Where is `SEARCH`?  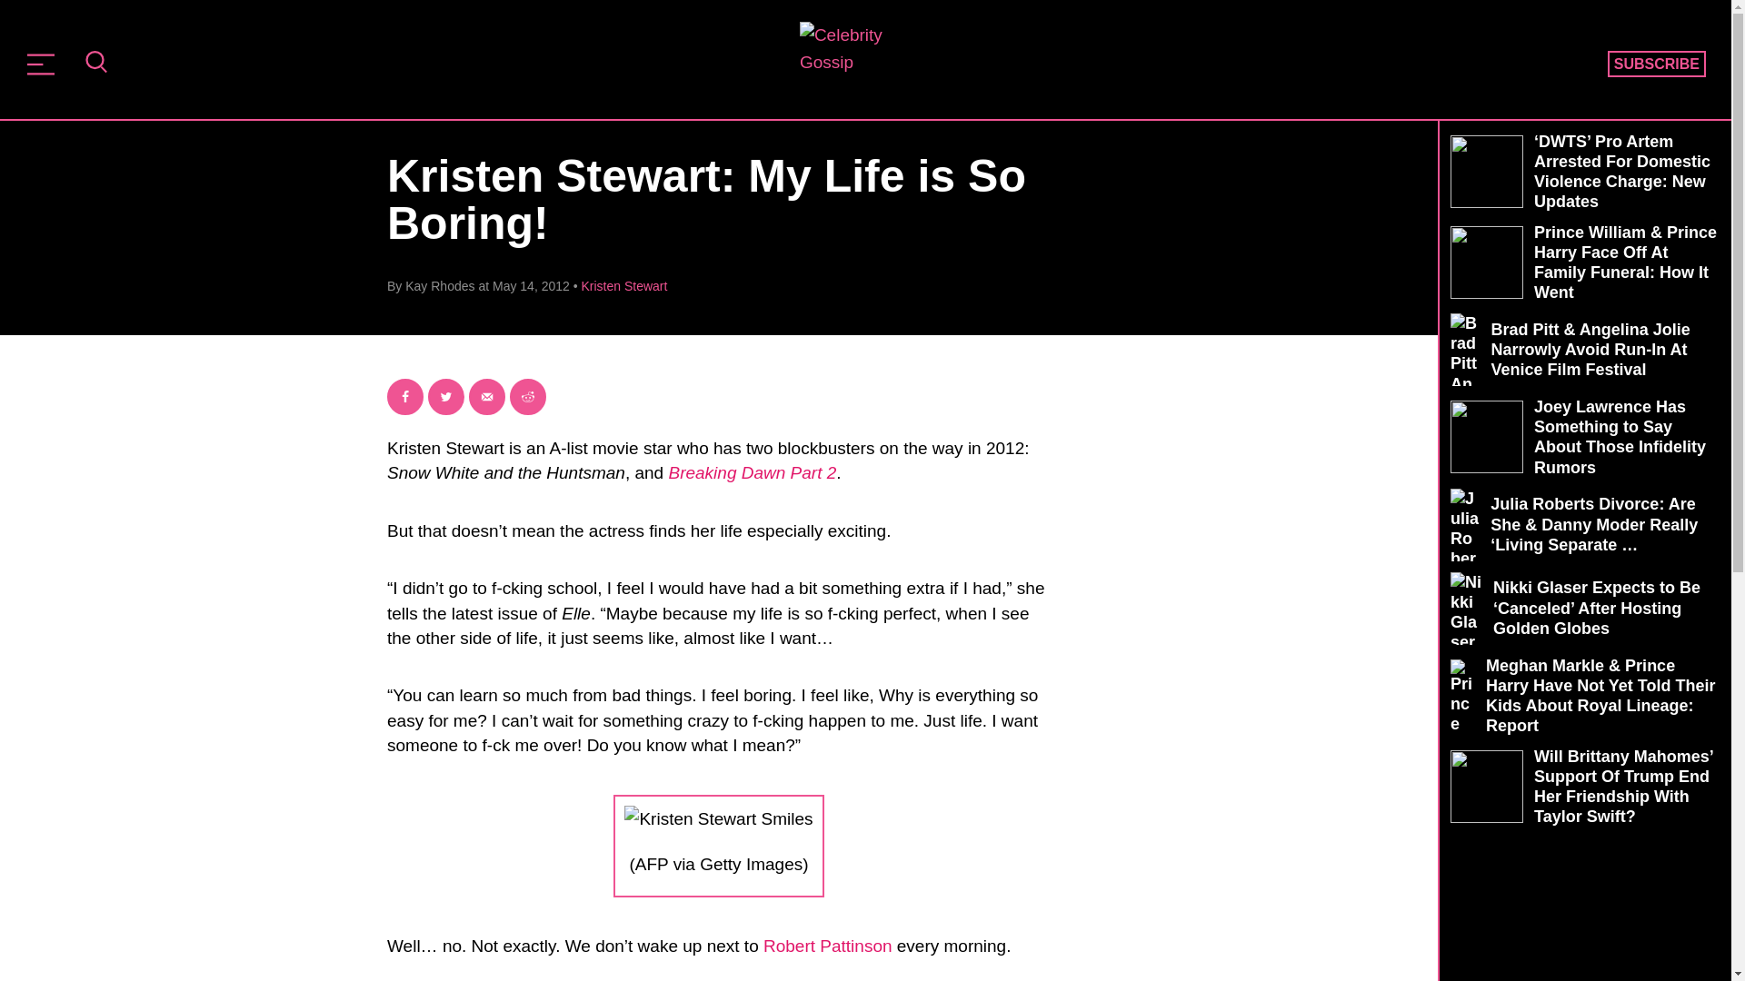 SEARCH is located at coordinates (95, 64).